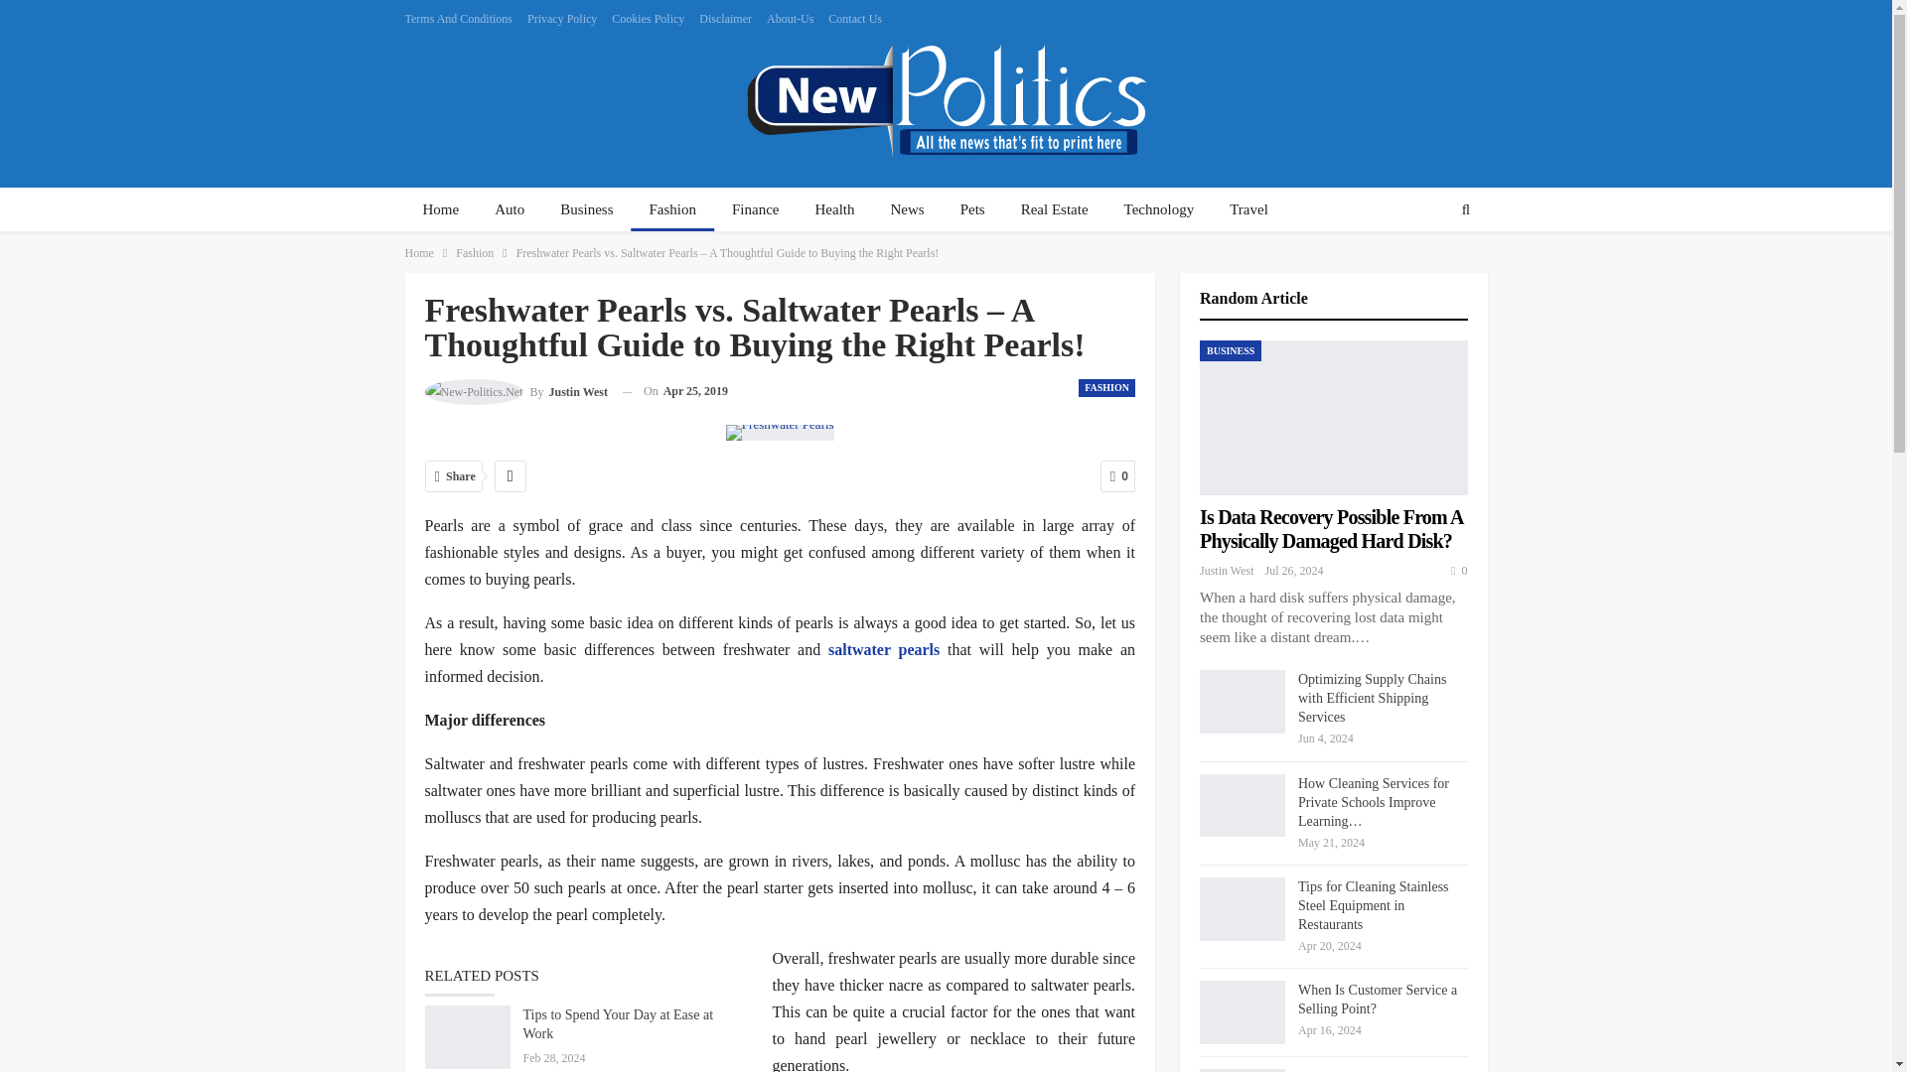  I want to click on Home, so click(441, 210).